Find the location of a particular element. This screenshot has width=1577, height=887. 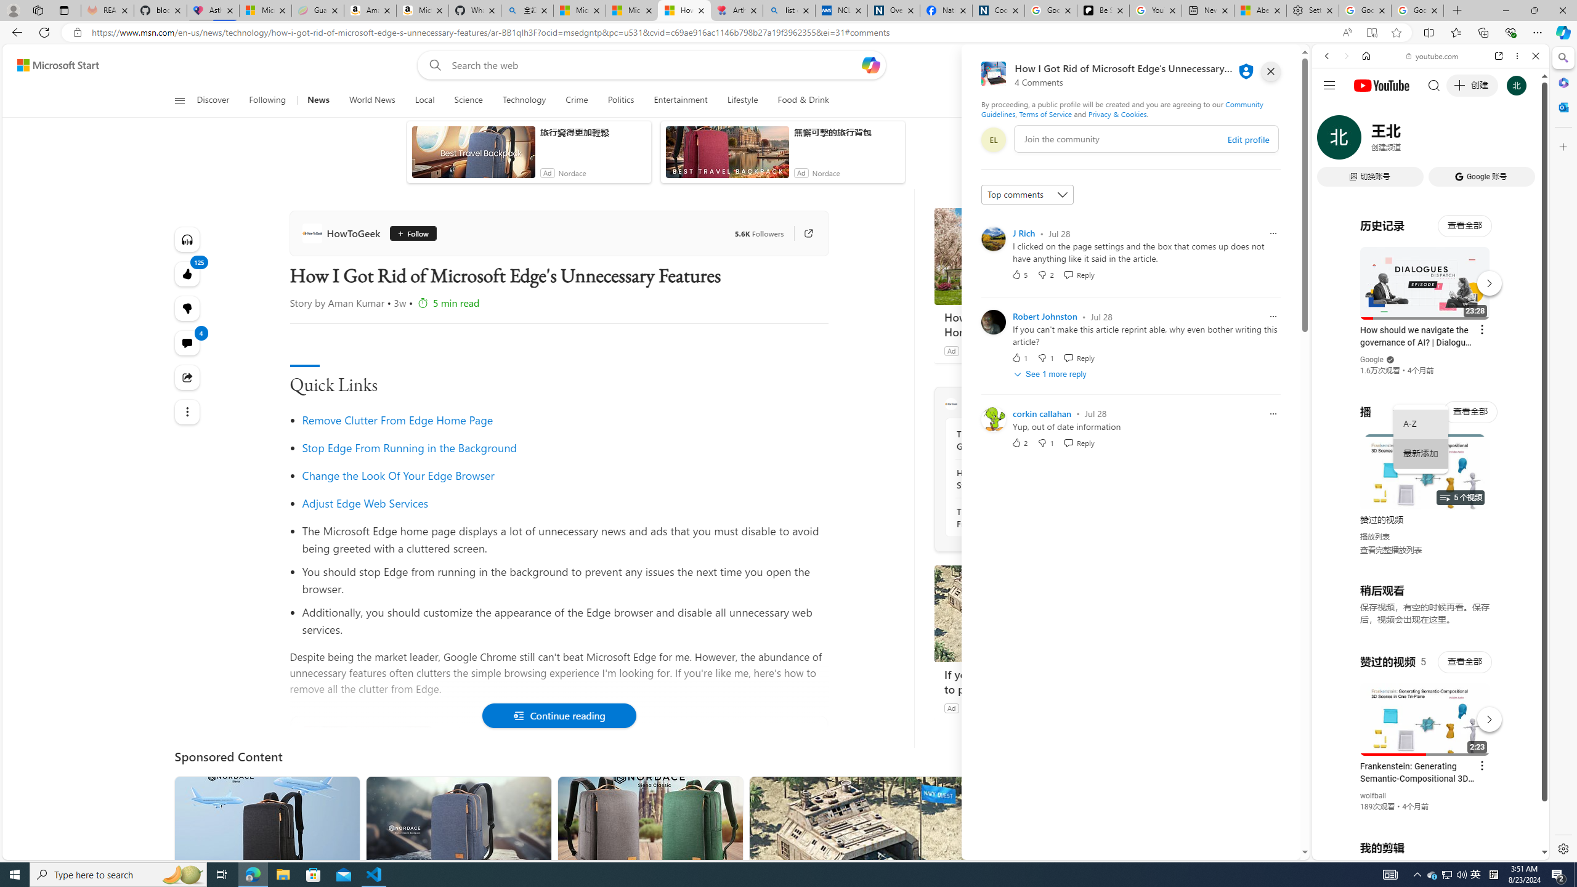

Music is located at coordinates (1430, 335).